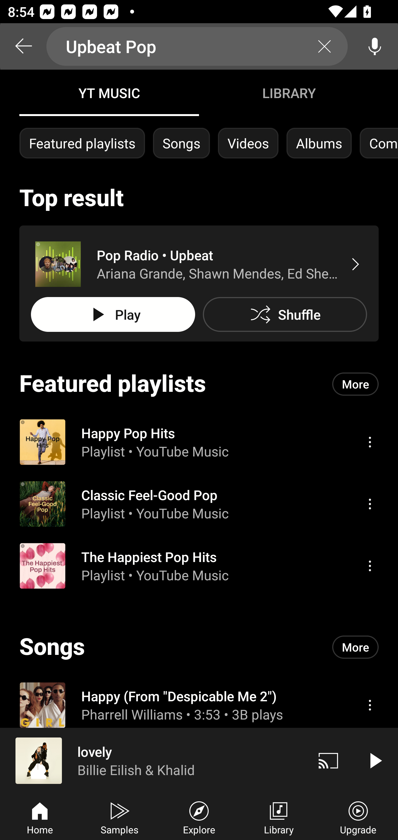  Describe the element at coordinates (197, 46) in the screenshot. I see `Upbeat Pop` at that location.